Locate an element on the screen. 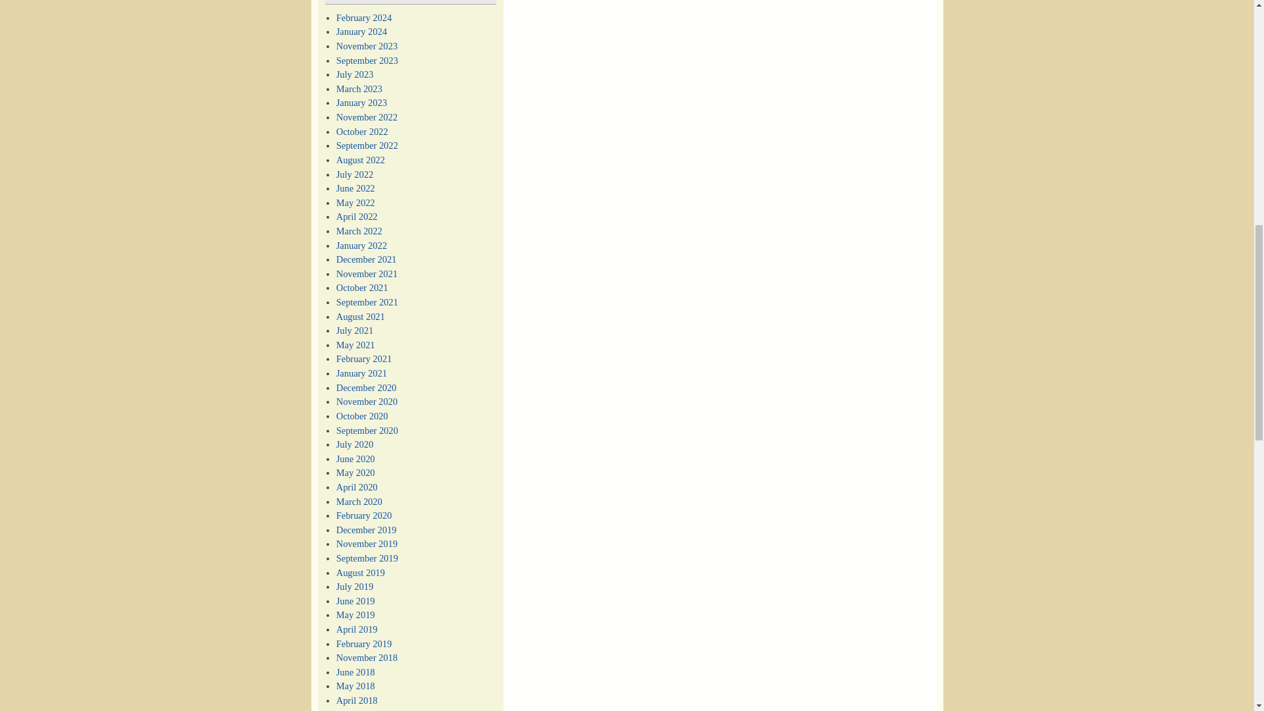  October 2022 is located at coordinates (362, 132).